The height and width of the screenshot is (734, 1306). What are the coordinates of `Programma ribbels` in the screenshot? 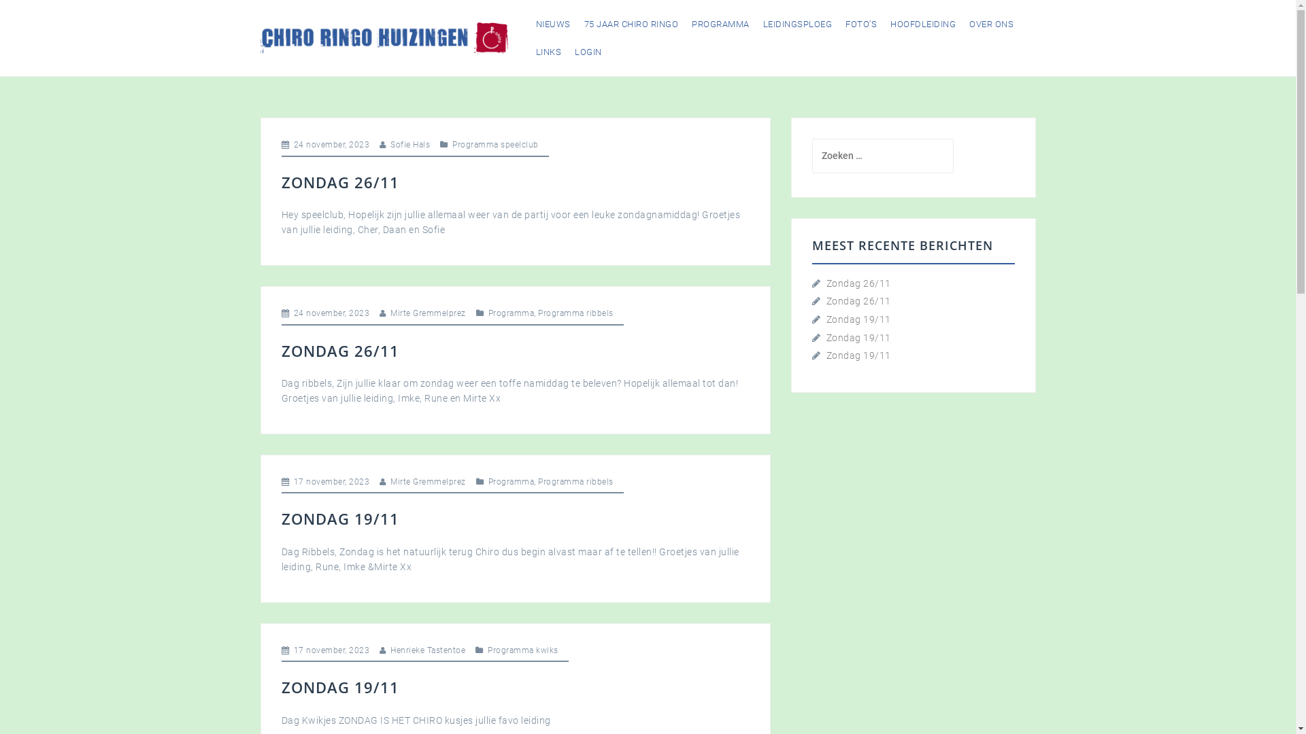 It's located at (575, 482).